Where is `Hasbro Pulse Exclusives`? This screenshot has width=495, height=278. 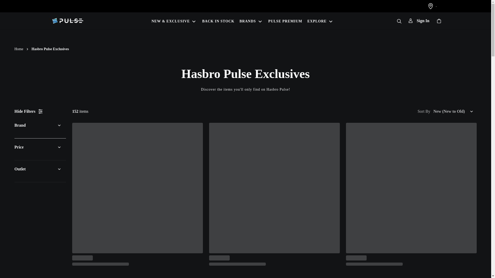 Hasbro Pulse Exclusives is located at coordinates (50, 49).